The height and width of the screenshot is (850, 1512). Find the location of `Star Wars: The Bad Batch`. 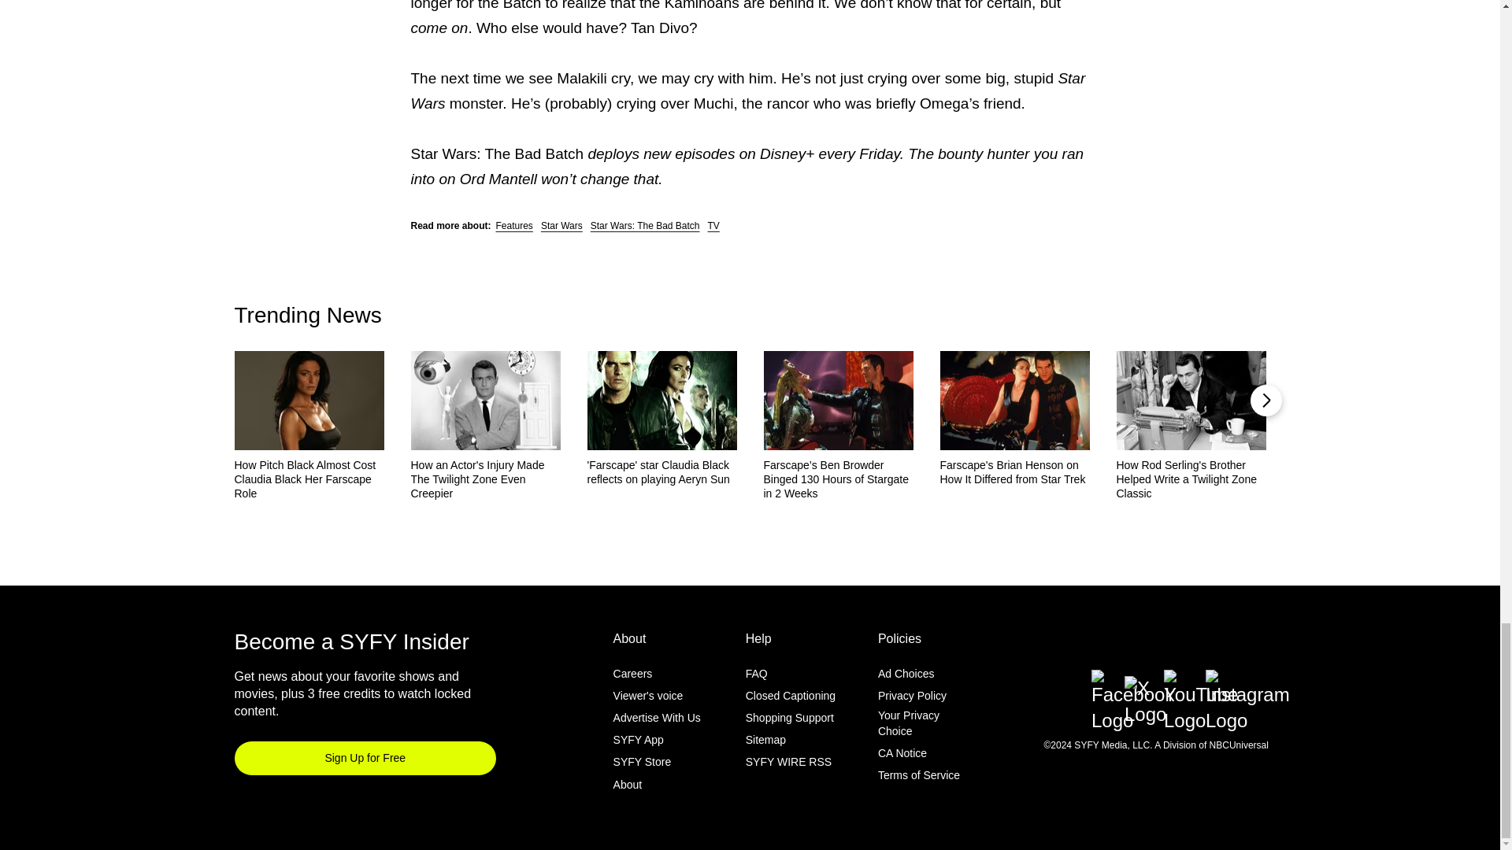

Star Wars: The Bad Batch is located at coordinates (645, 225).